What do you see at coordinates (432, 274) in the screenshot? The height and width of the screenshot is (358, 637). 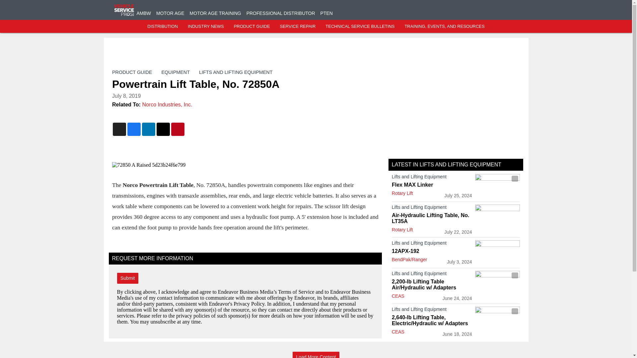 I see `Lifts and Lifting Equipment` at bounding box center [432, 274].